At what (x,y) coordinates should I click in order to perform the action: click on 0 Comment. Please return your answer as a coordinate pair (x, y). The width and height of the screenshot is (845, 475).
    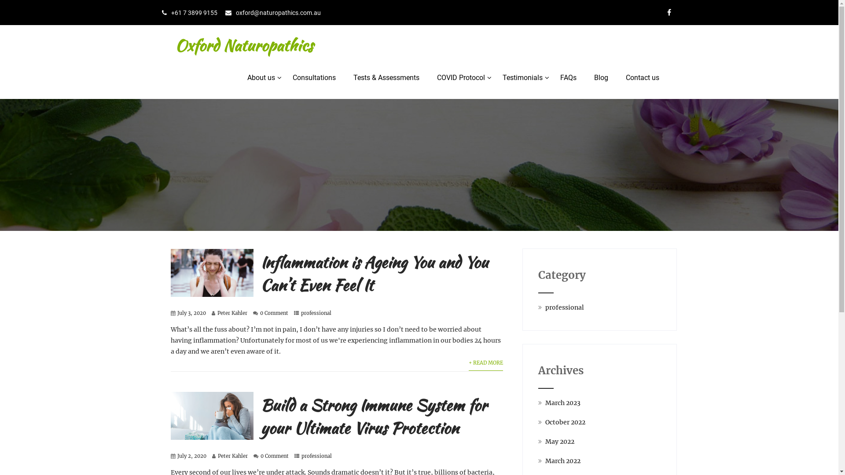
    Looking at the image, I should click on (275, 456).